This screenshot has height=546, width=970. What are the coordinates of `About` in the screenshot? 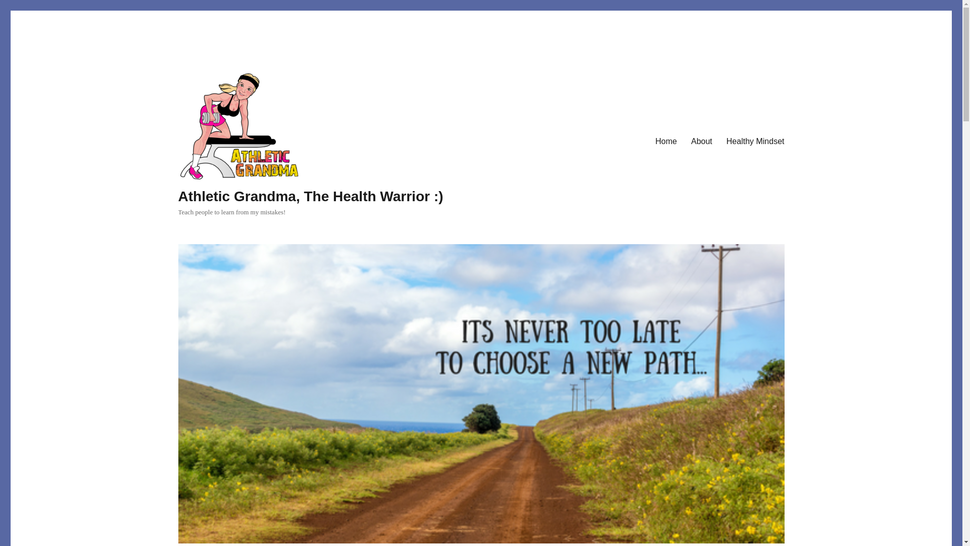 It's located at (701, 142).